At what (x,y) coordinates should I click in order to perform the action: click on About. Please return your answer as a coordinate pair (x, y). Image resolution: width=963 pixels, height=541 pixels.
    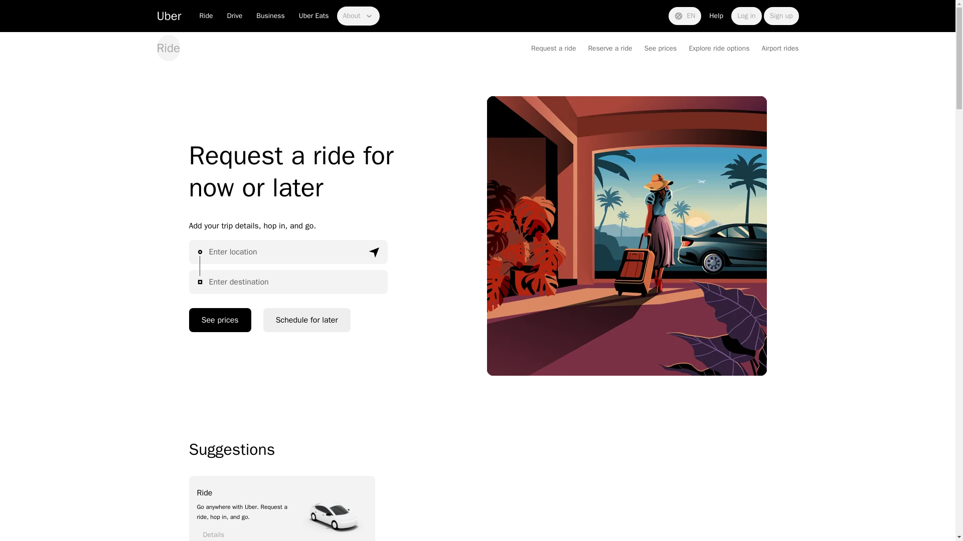
    Looking at the image, I should click on (358, 16).